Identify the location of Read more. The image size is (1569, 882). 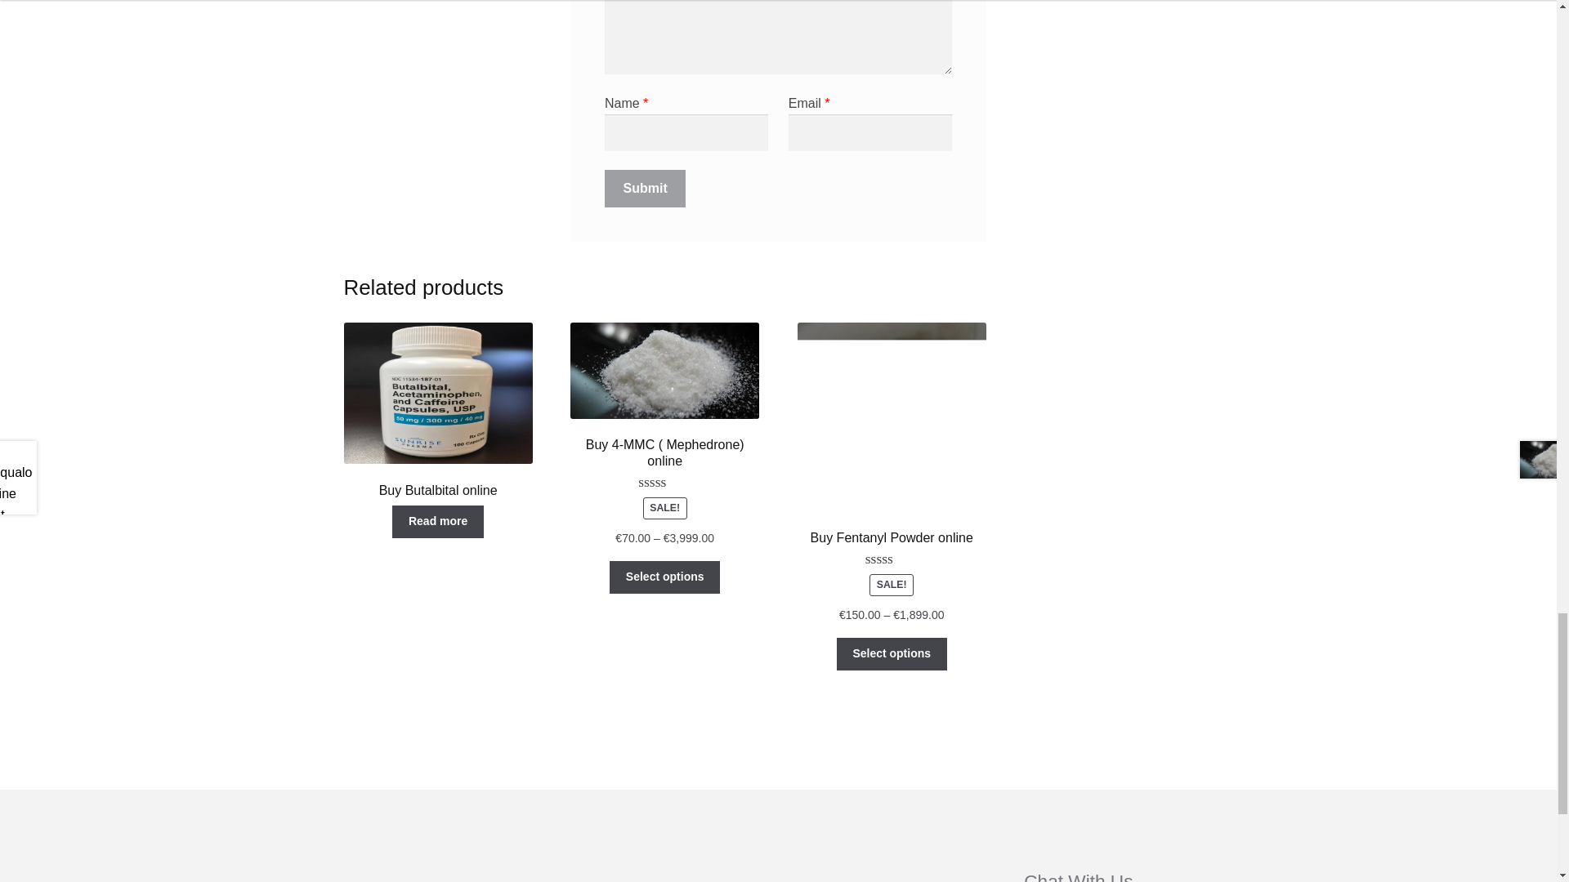
(438, 521).